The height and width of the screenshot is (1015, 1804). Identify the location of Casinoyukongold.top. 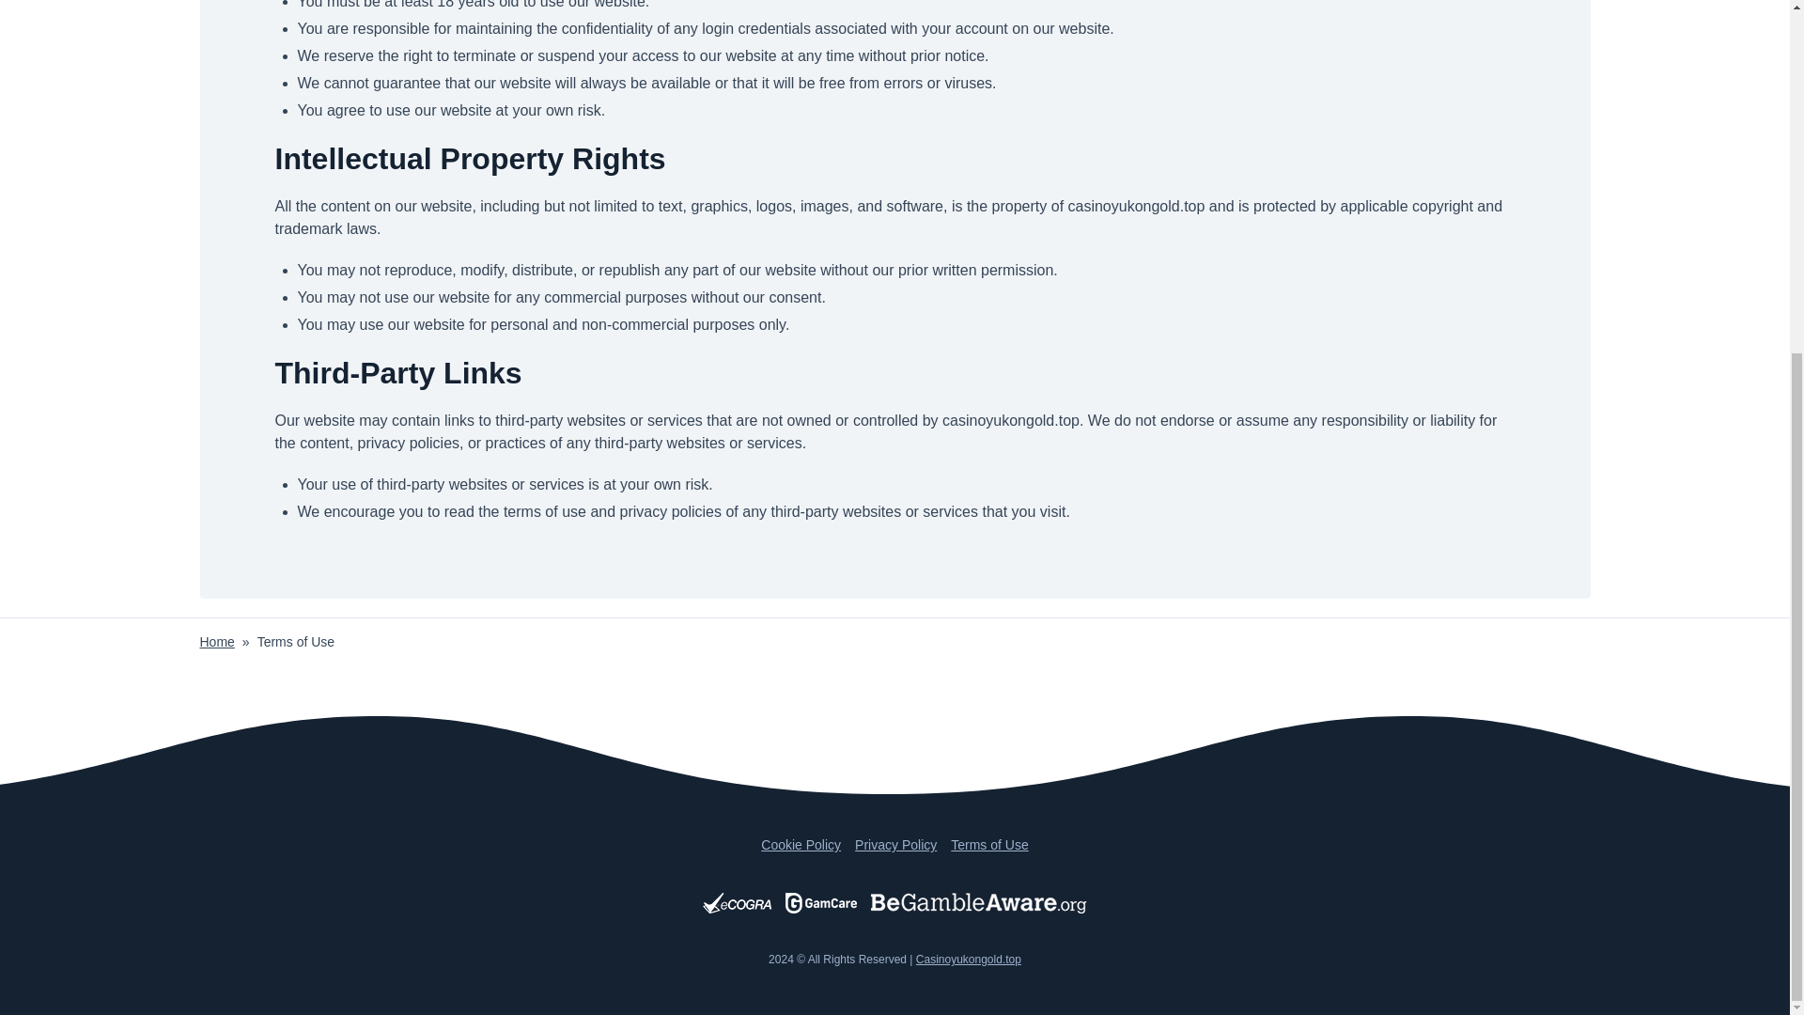
(968, 960).